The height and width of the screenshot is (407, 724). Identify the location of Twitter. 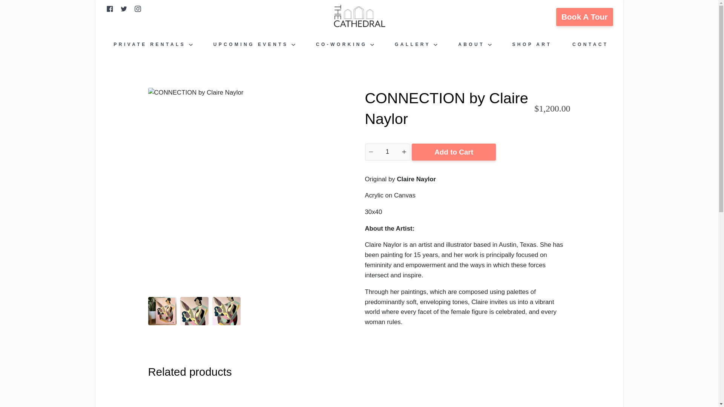
(124, 8).